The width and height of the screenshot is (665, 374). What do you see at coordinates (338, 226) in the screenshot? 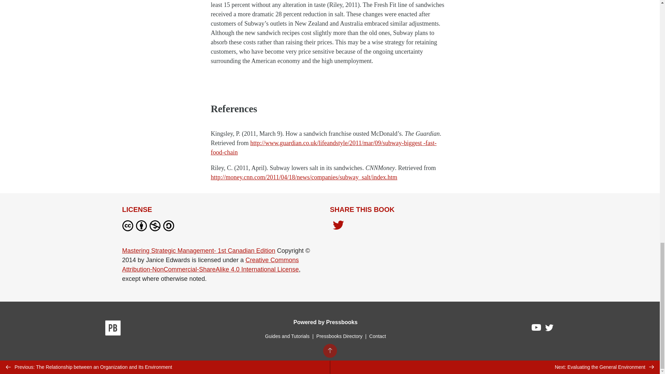
I see `Share on Twitter` at bounding box center [338, 226].